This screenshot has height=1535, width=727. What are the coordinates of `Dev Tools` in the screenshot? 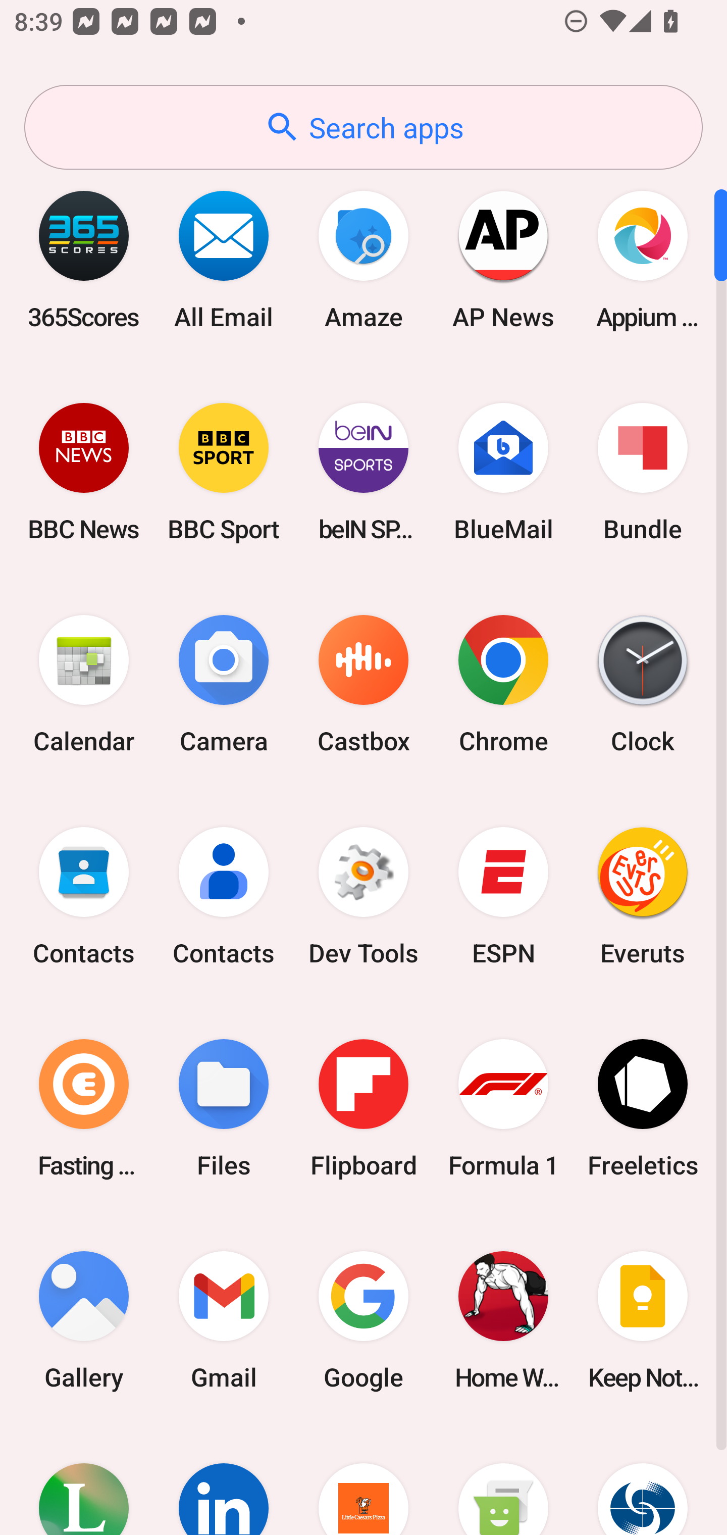 It's located at (363, 896).